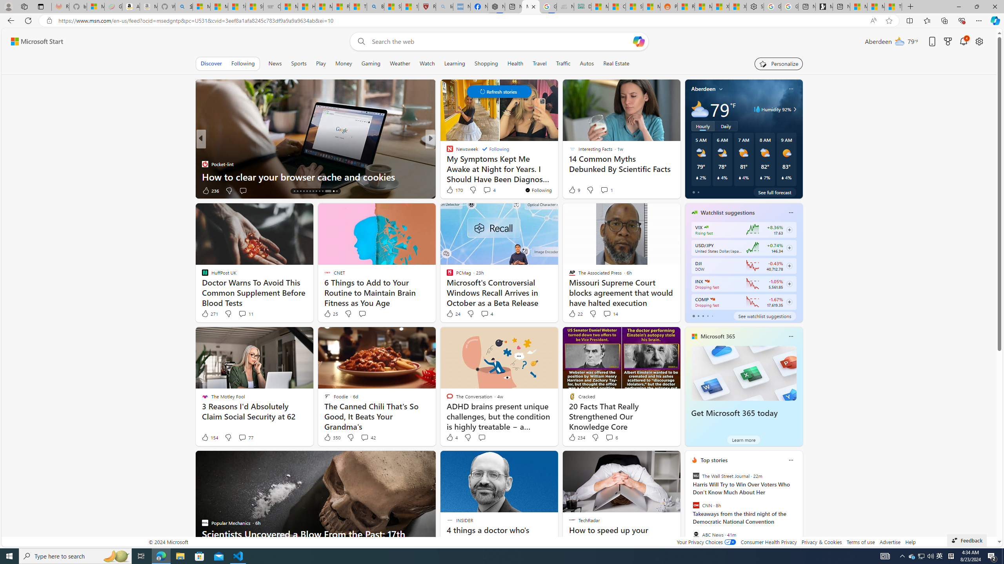 The image size is (1004, 564). What do you see at coordinates (454, 63) in the screenshot?
I see `Learning` at bounding box center [454, 63].